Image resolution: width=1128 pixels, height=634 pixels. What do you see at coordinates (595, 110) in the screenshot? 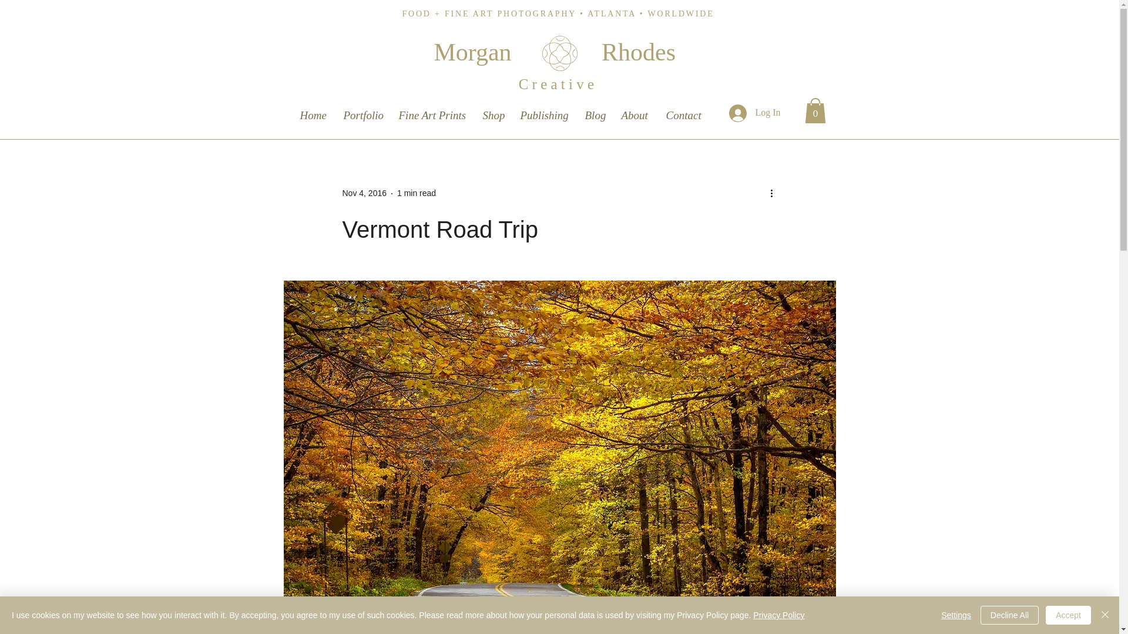
I see `Blog` at bounding box center [595, 110].